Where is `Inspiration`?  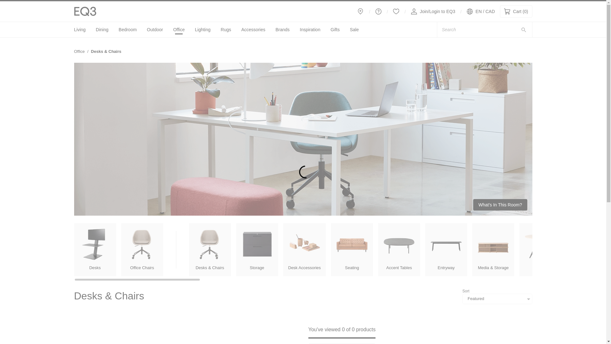 Inspiration is located at coordinates (360, 11).